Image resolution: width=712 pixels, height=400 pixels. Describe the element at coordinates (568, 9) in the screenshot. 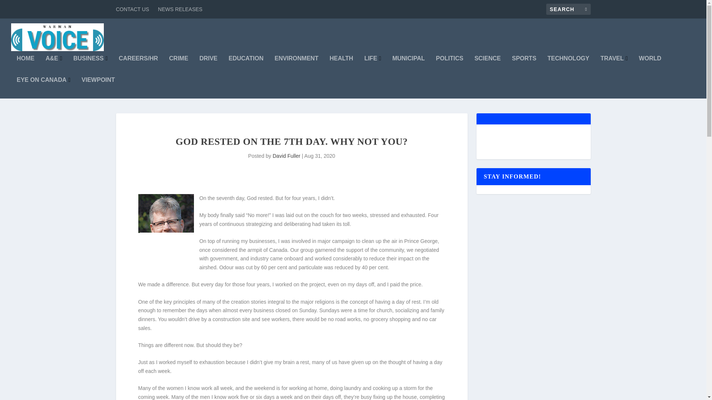

I see `Search for:` at that location.